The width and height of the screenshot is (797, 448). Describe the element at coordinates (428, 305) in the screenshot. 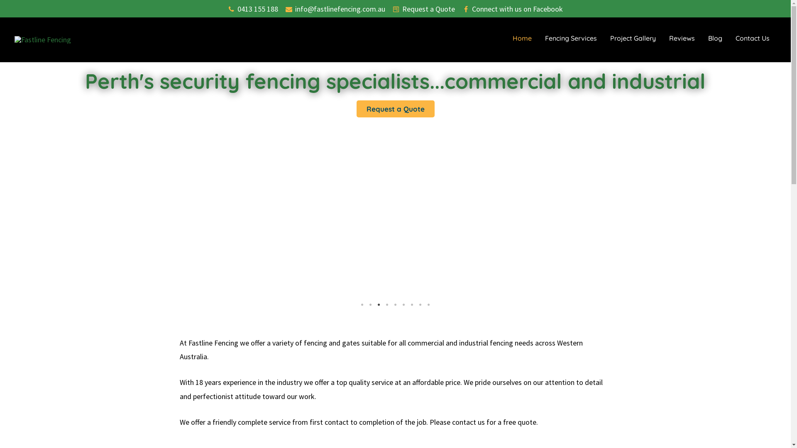

I see `9` at that location.